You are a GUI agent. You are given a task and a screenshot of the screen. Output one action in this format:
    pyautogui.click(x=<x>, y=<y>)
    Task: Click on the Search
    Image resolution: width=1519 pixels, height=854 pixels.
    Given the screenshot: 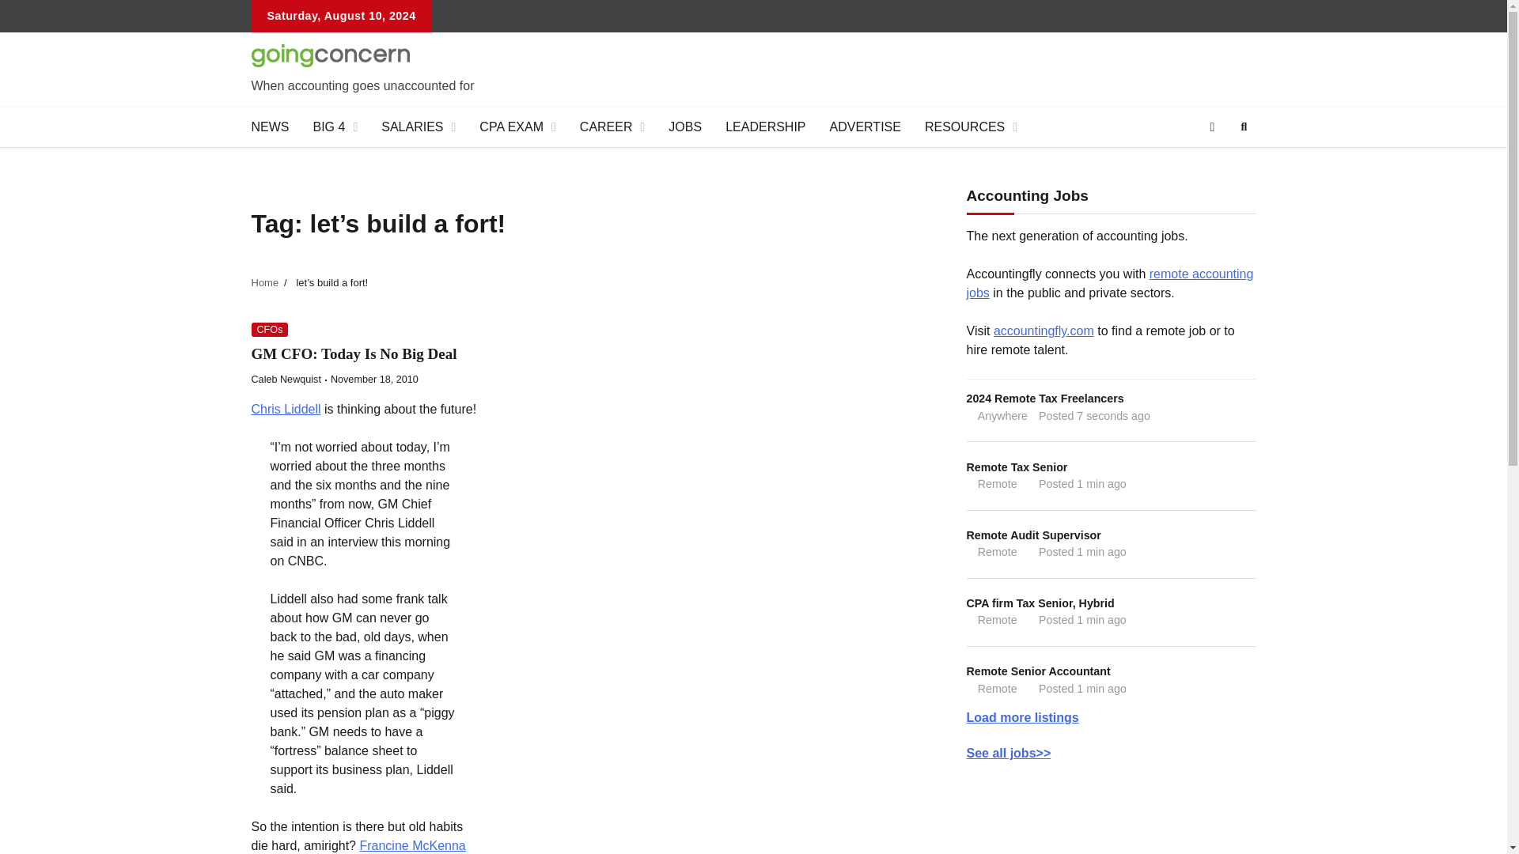 What is the action you would take?
    pyautogui.click(x=1215, y=164)
    